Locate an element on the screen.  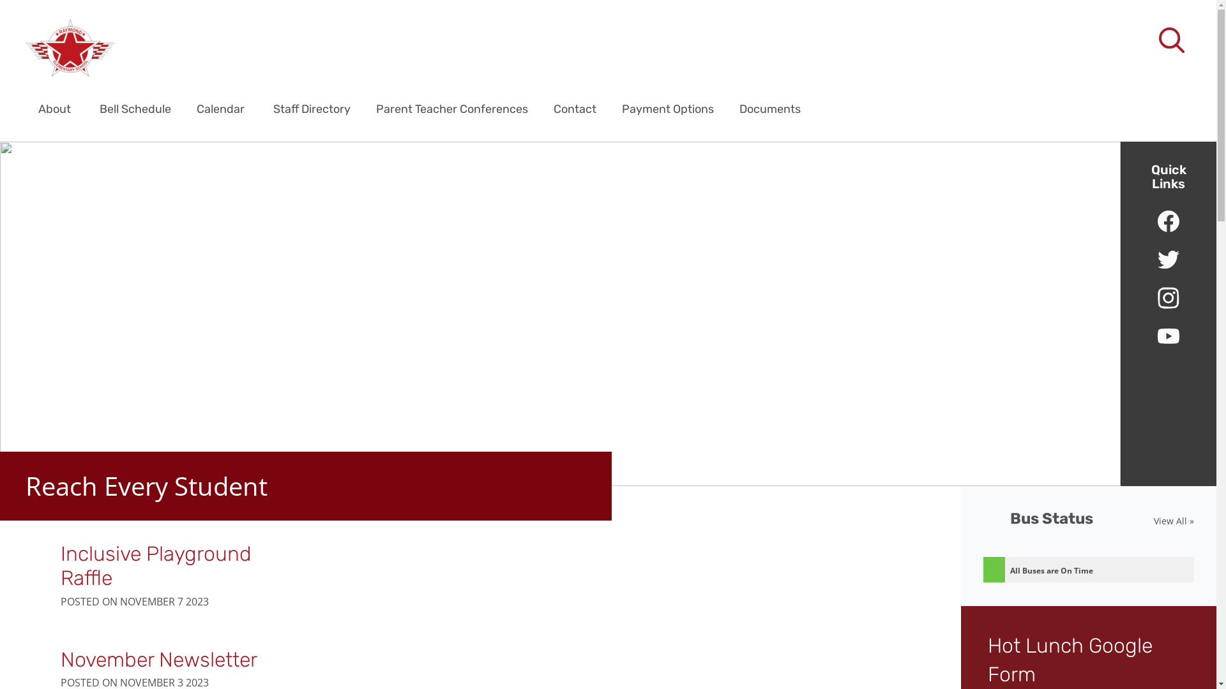
Raymond Elementary School's YouTube is located at coordinates (1169, 336).